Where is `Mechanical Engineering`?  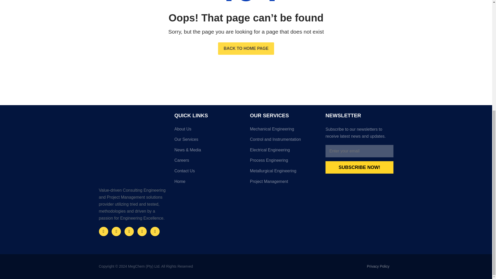 Mechanical Engineering is located at coordinates (284, 131).